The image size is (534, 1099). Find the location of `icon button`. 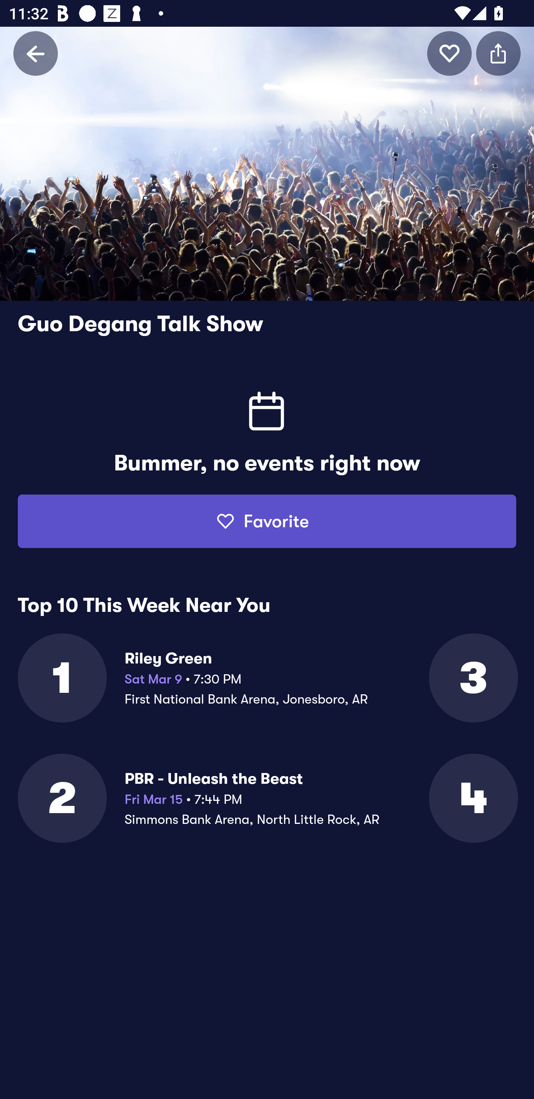

icon button is located at coordinates (449, 53).